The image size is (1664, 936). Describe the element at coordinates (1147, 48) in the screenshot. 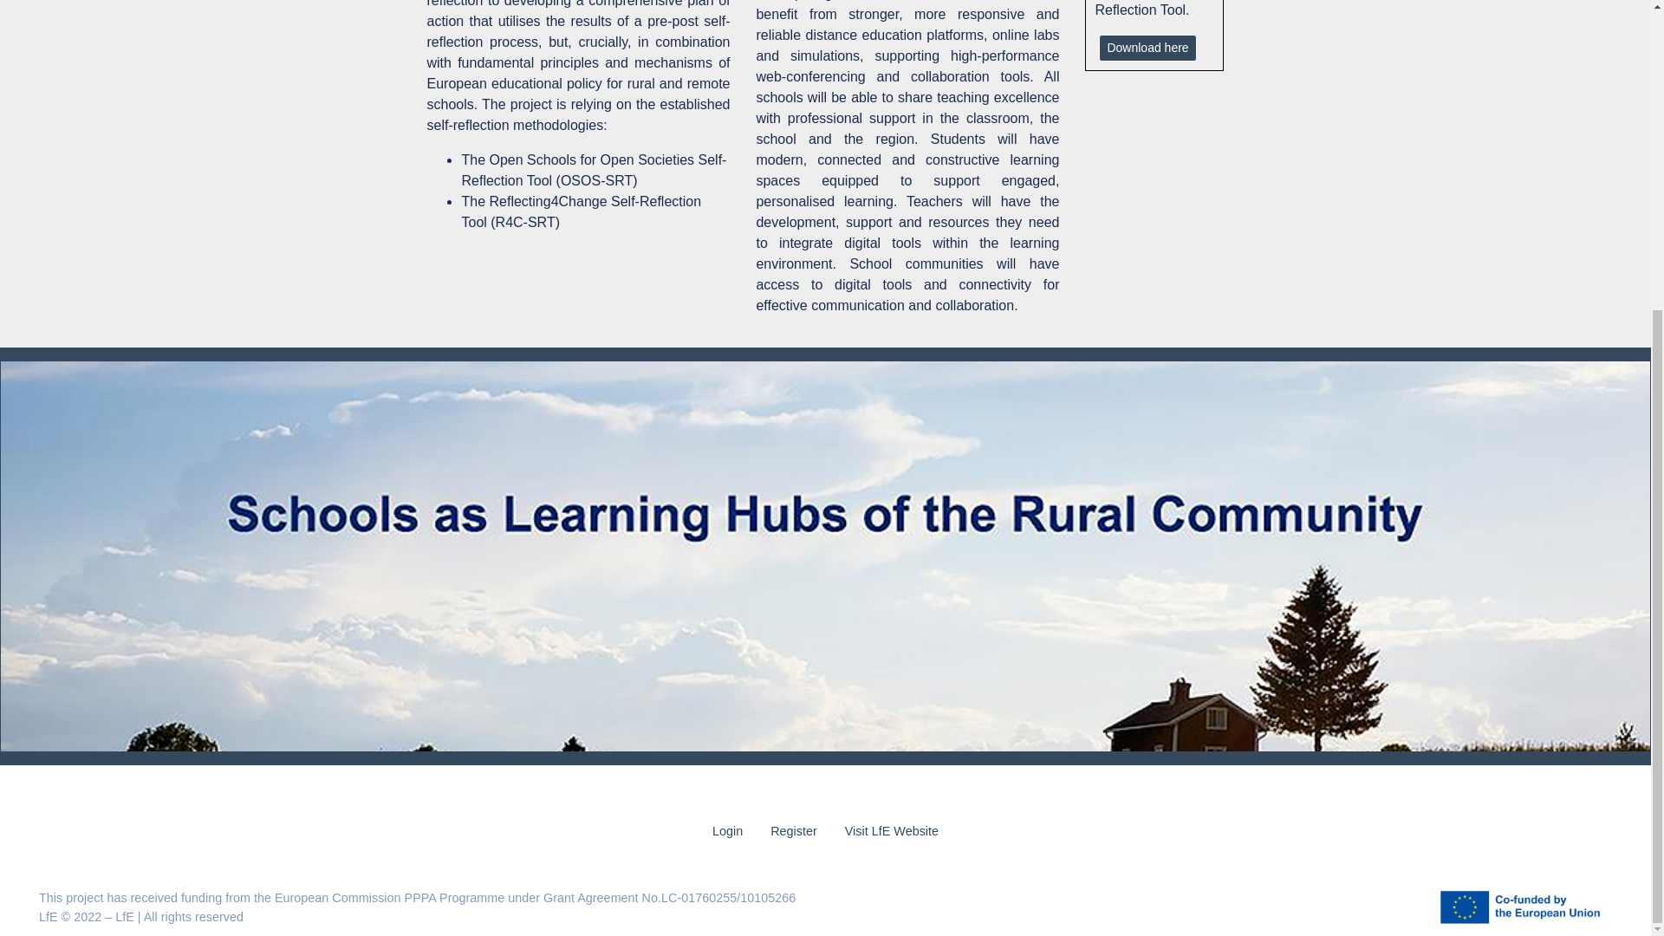

I see `Download here` at that location.